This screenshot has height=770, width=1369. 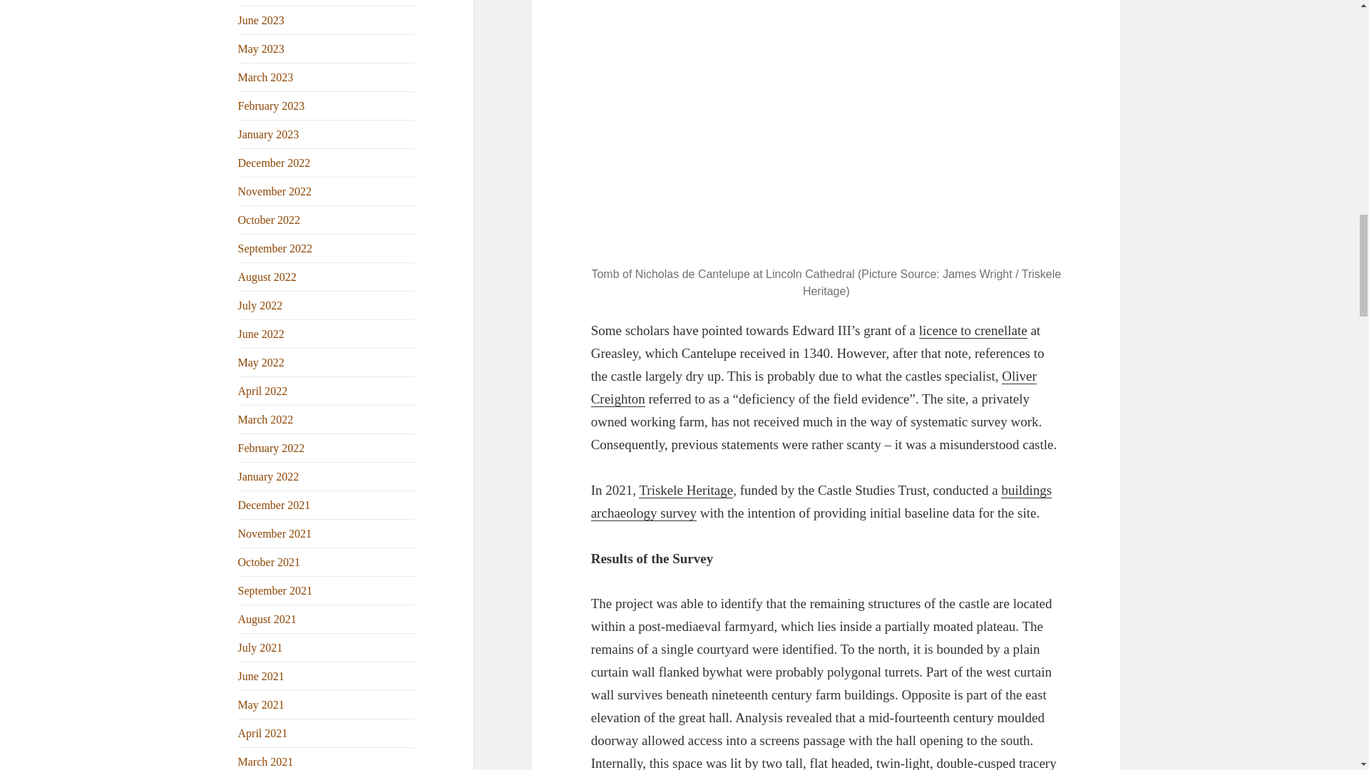 I want to click on March 2023, so click(x=266, y=77).